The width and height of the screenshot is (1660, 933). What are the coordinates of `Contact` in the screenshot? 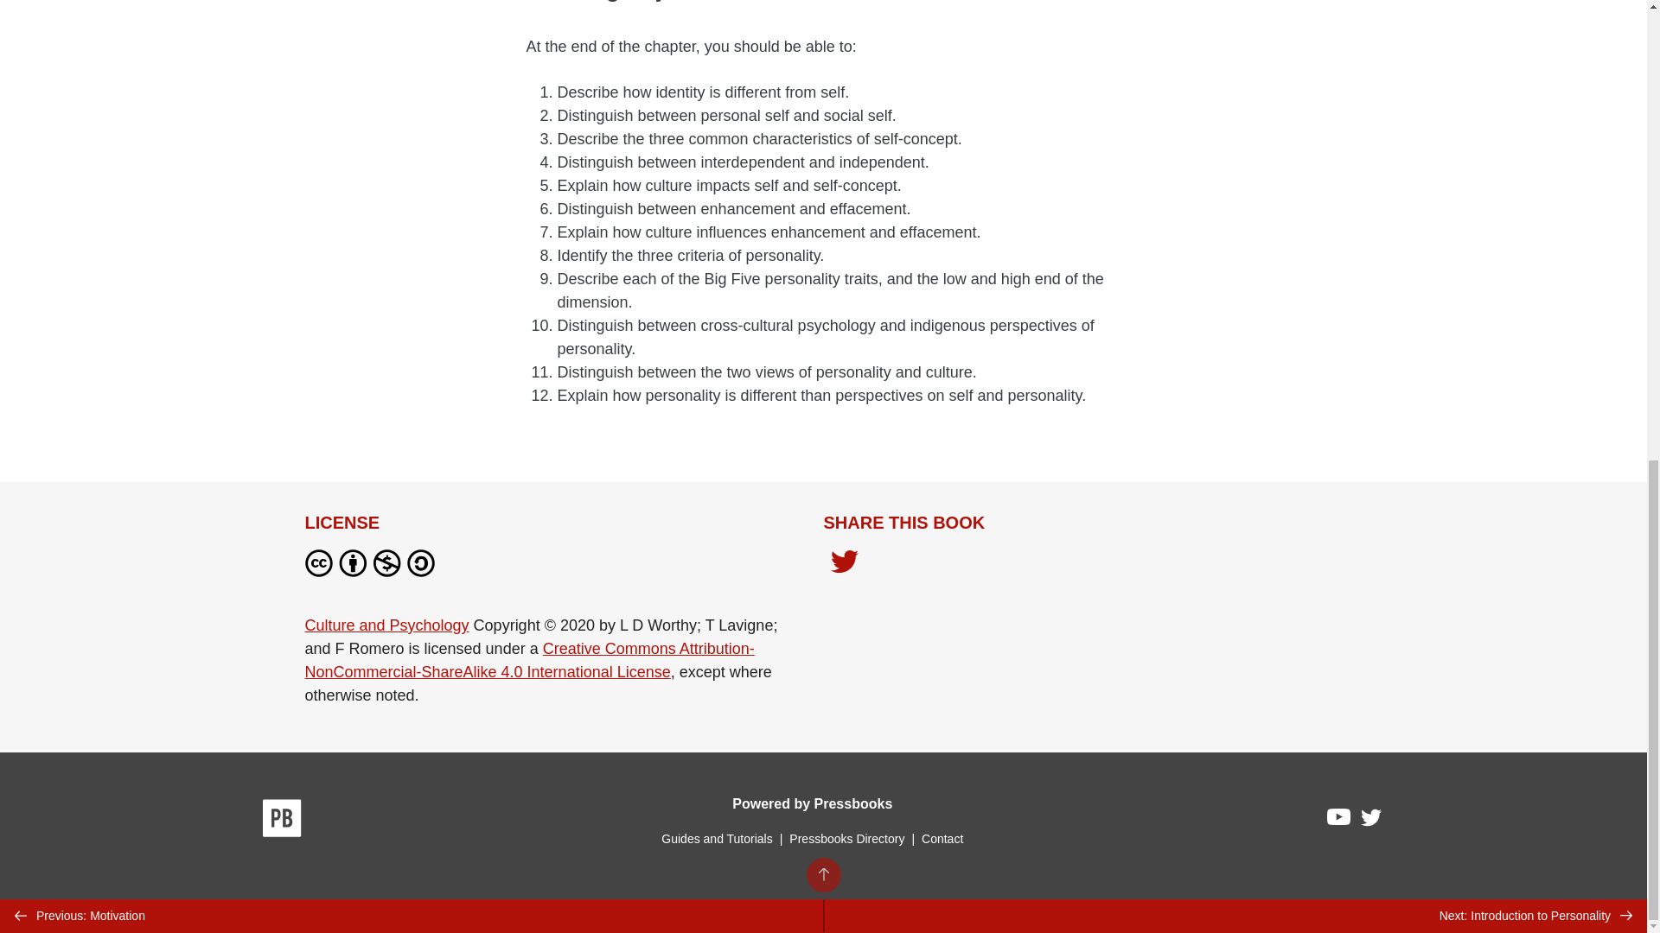 It's located at (942, 838).